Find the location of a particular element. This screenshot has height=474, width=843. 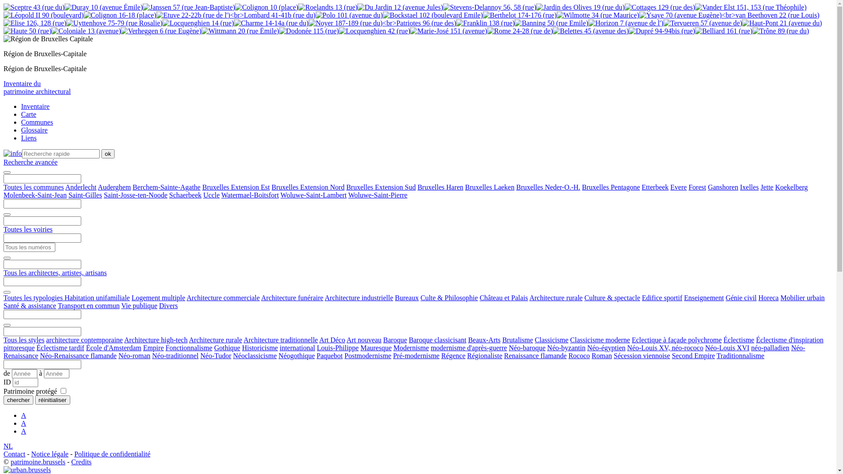

Traditionnalisme is located at coordinates (740, 355).